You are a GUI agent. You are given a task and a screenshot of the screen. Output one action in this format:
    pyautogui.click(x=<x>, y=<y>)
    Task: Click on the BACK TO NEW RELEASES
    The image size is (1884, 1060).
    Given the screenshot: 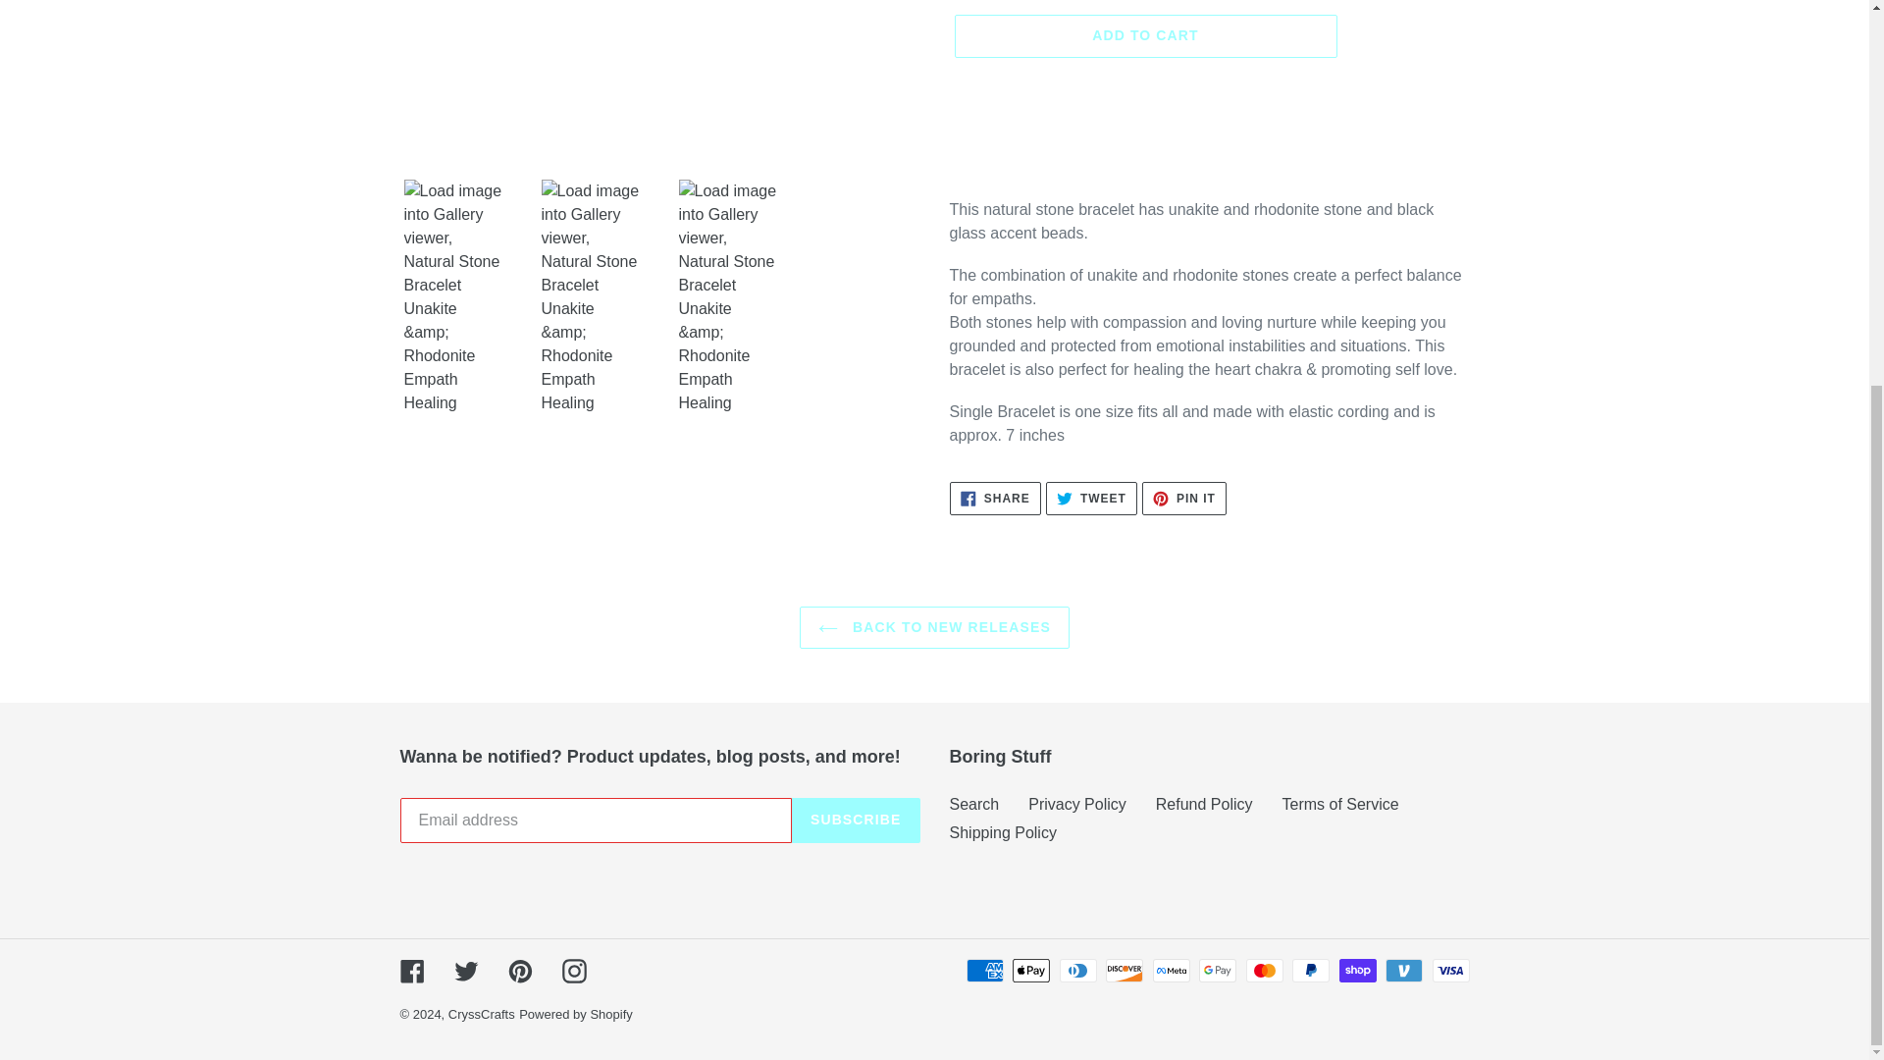 What is the action you would take?
    pyautogui.click(x=1183, y=499)
    